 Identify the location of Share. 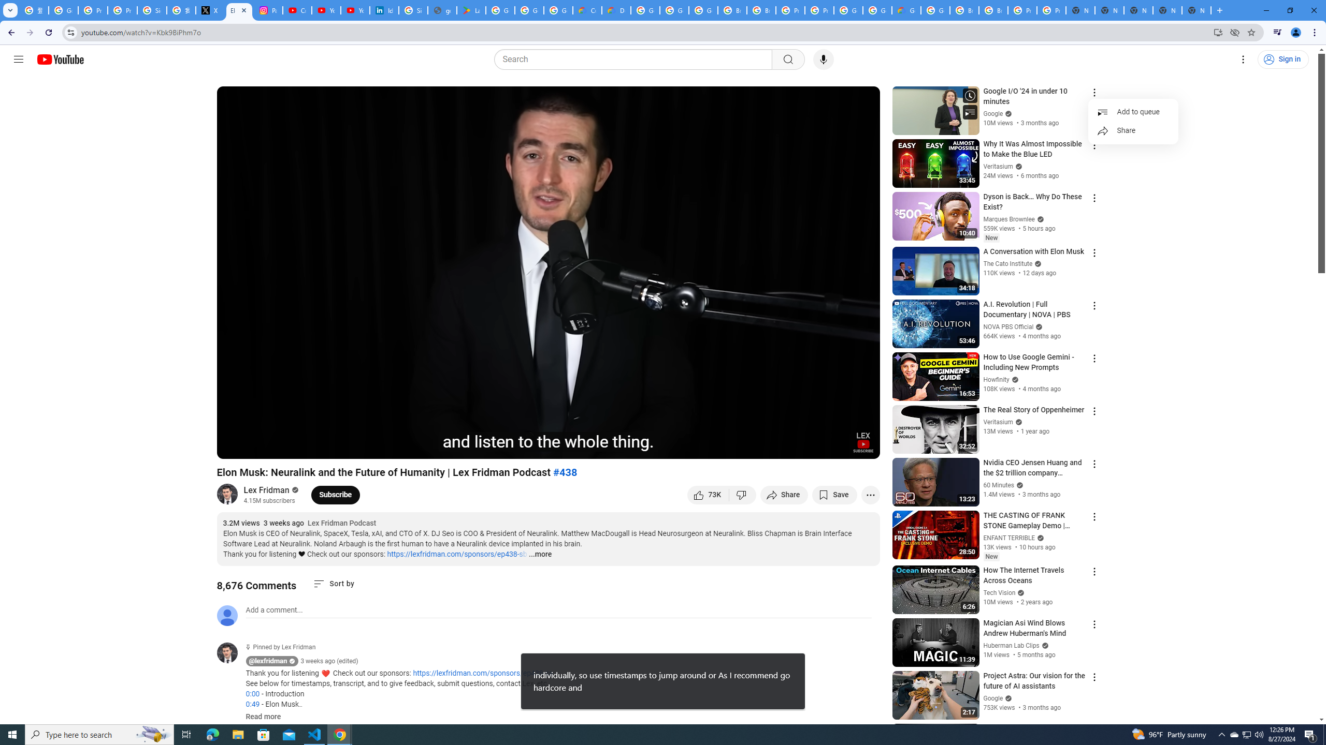
(1133, 130).